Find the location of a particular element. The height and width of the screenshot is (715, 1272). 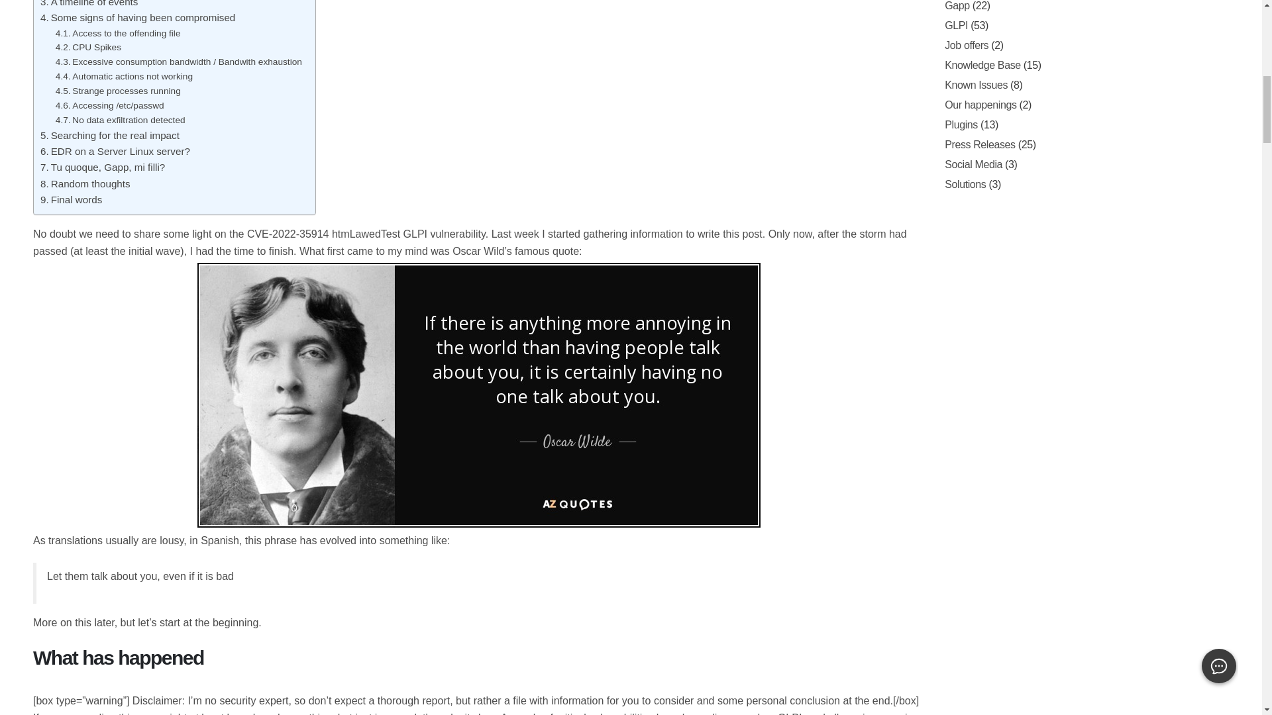

Automatic actions not working is located at coordinates (125, 77).